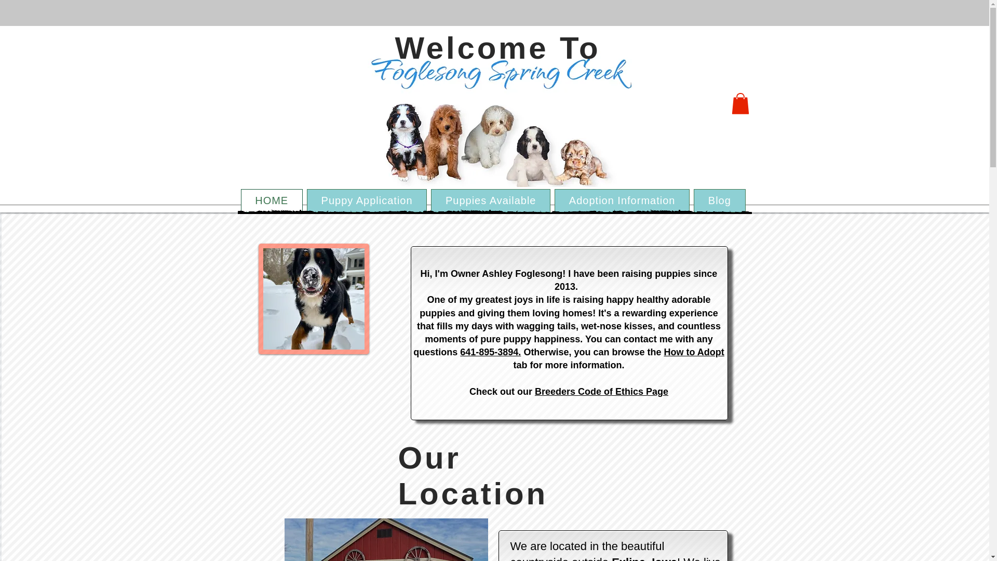 Image resolution: width=997 pixels, height=561 pixels. I want to click on Puppy Application, so click(367, 201).